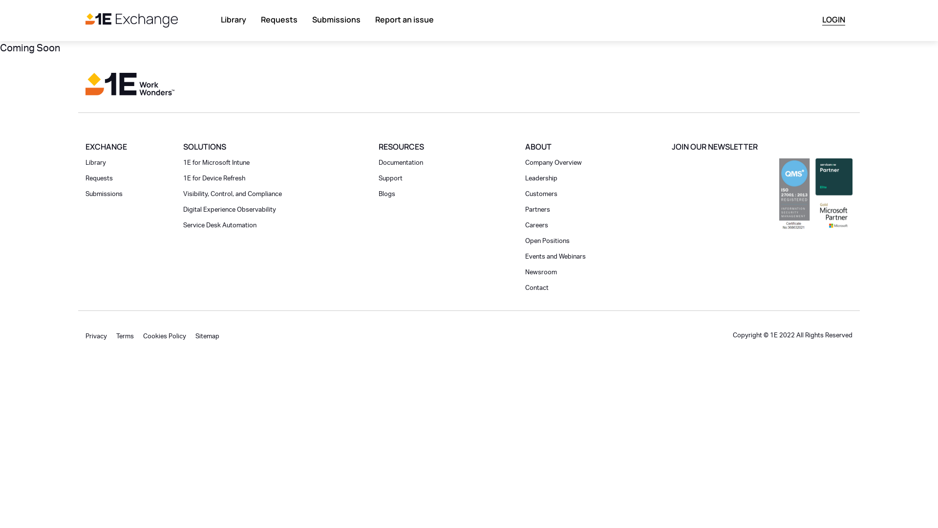  I want to click on Cookies Policy, so click(165, 336).